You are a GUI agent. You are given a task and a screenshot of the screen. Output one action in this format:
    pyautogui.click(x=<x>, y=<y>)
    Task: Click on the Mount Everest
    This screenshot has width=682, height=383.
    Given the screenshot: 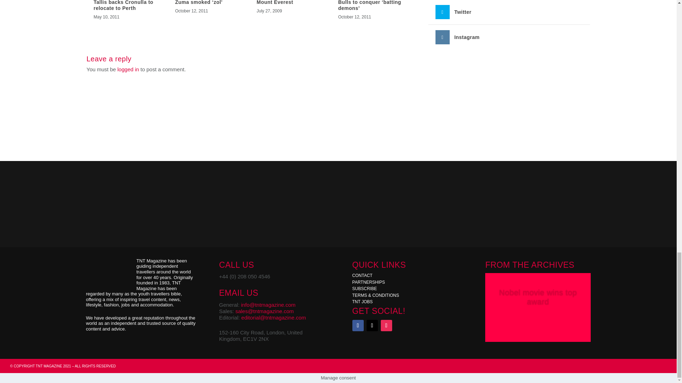 What is the action you would take?
    pyautogui.click(x=275, y=2)
    